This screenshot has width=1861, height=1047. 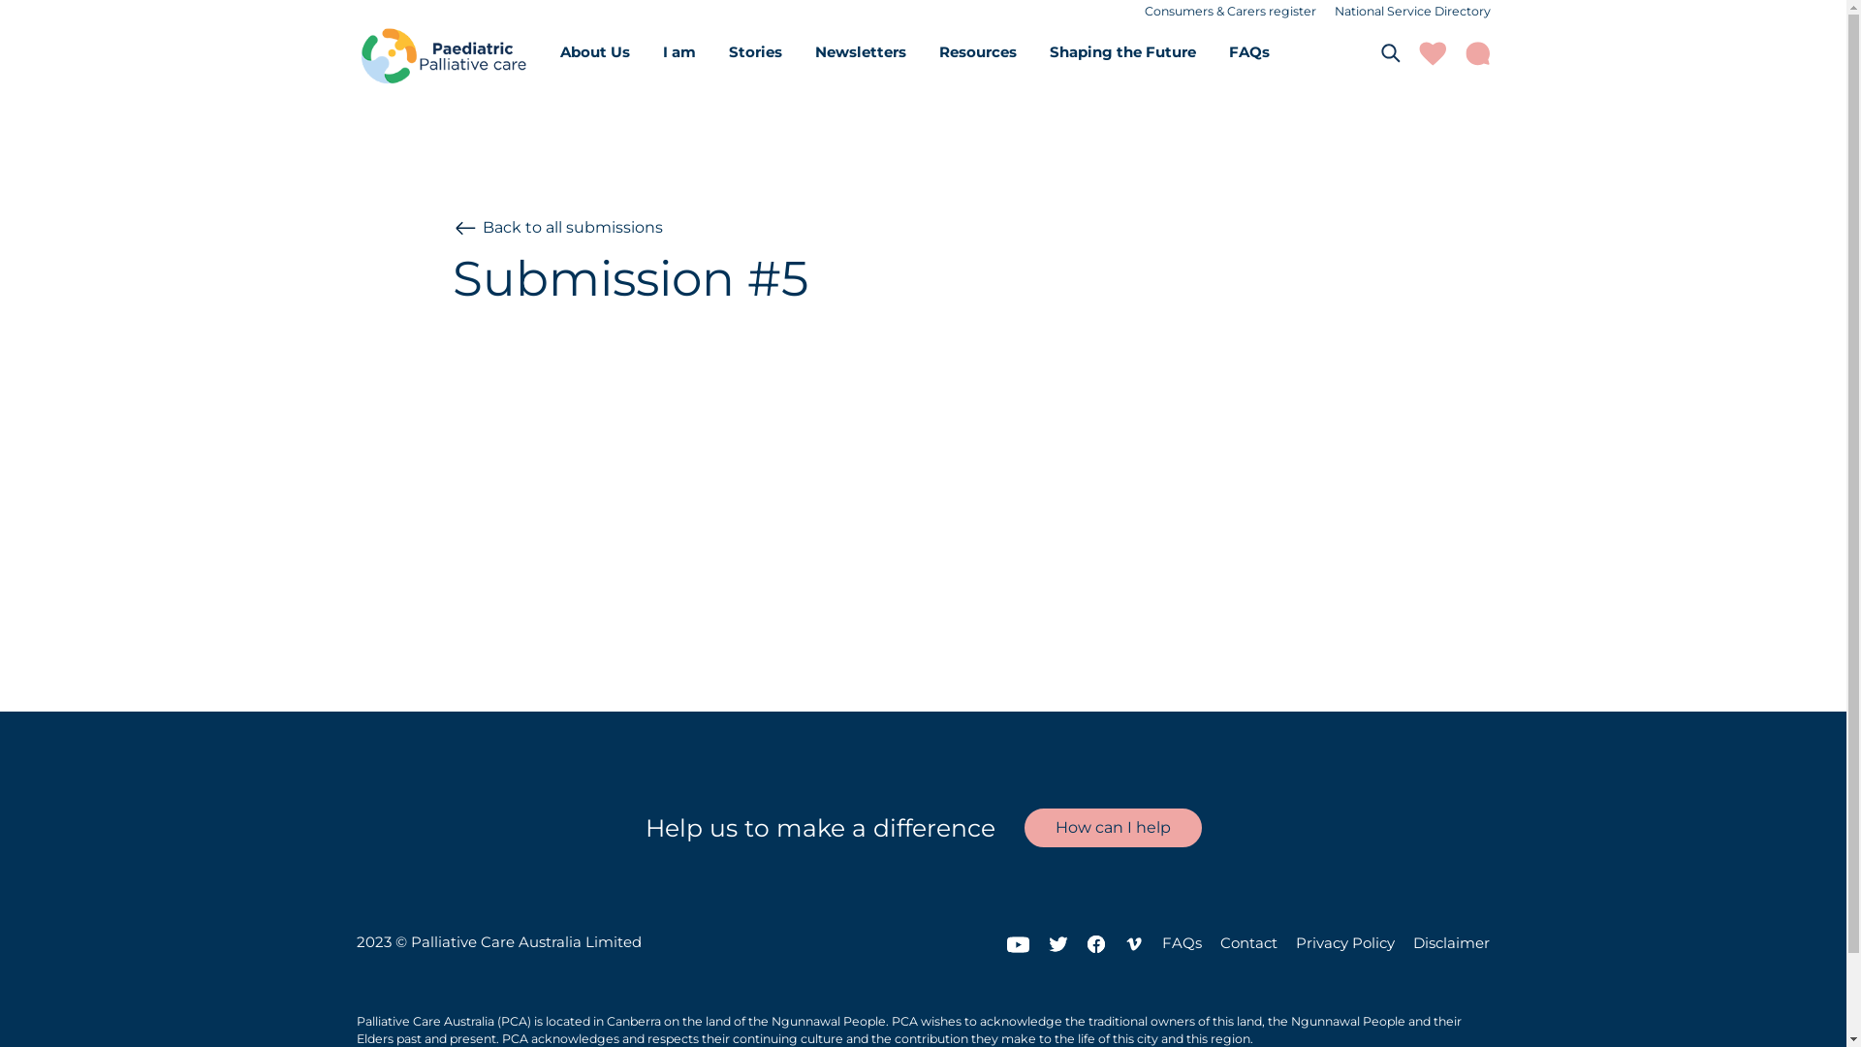 I want to click on About Us, so click(x=595, y=52).